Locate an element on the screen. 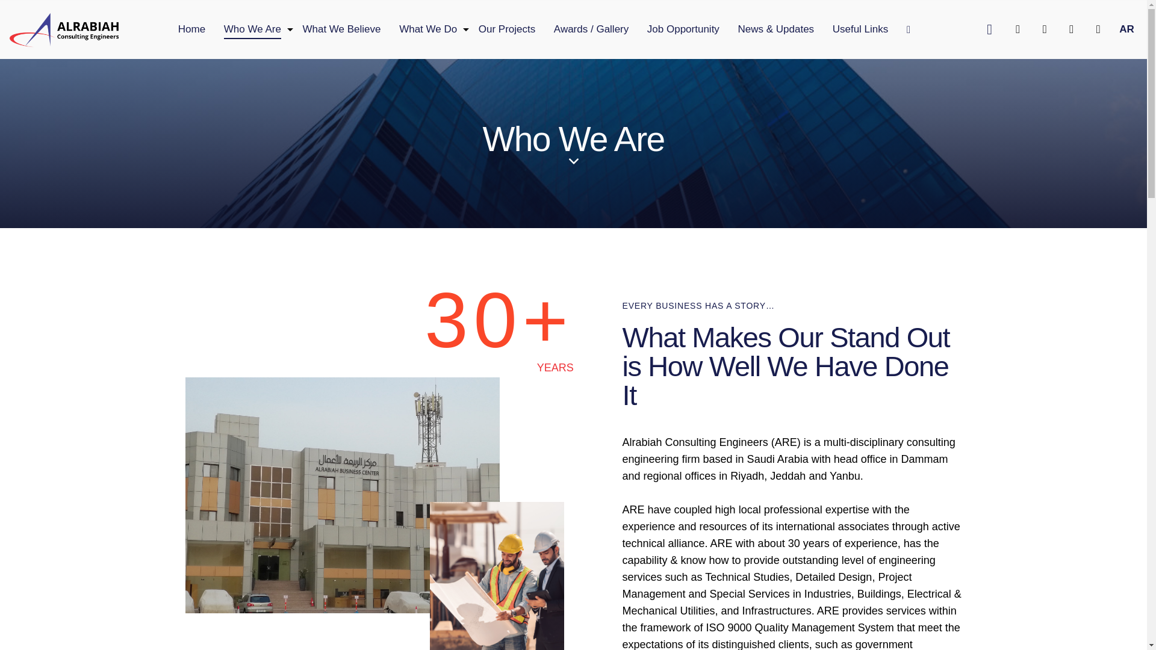  Our Projects is located at coordinates (507, 29).